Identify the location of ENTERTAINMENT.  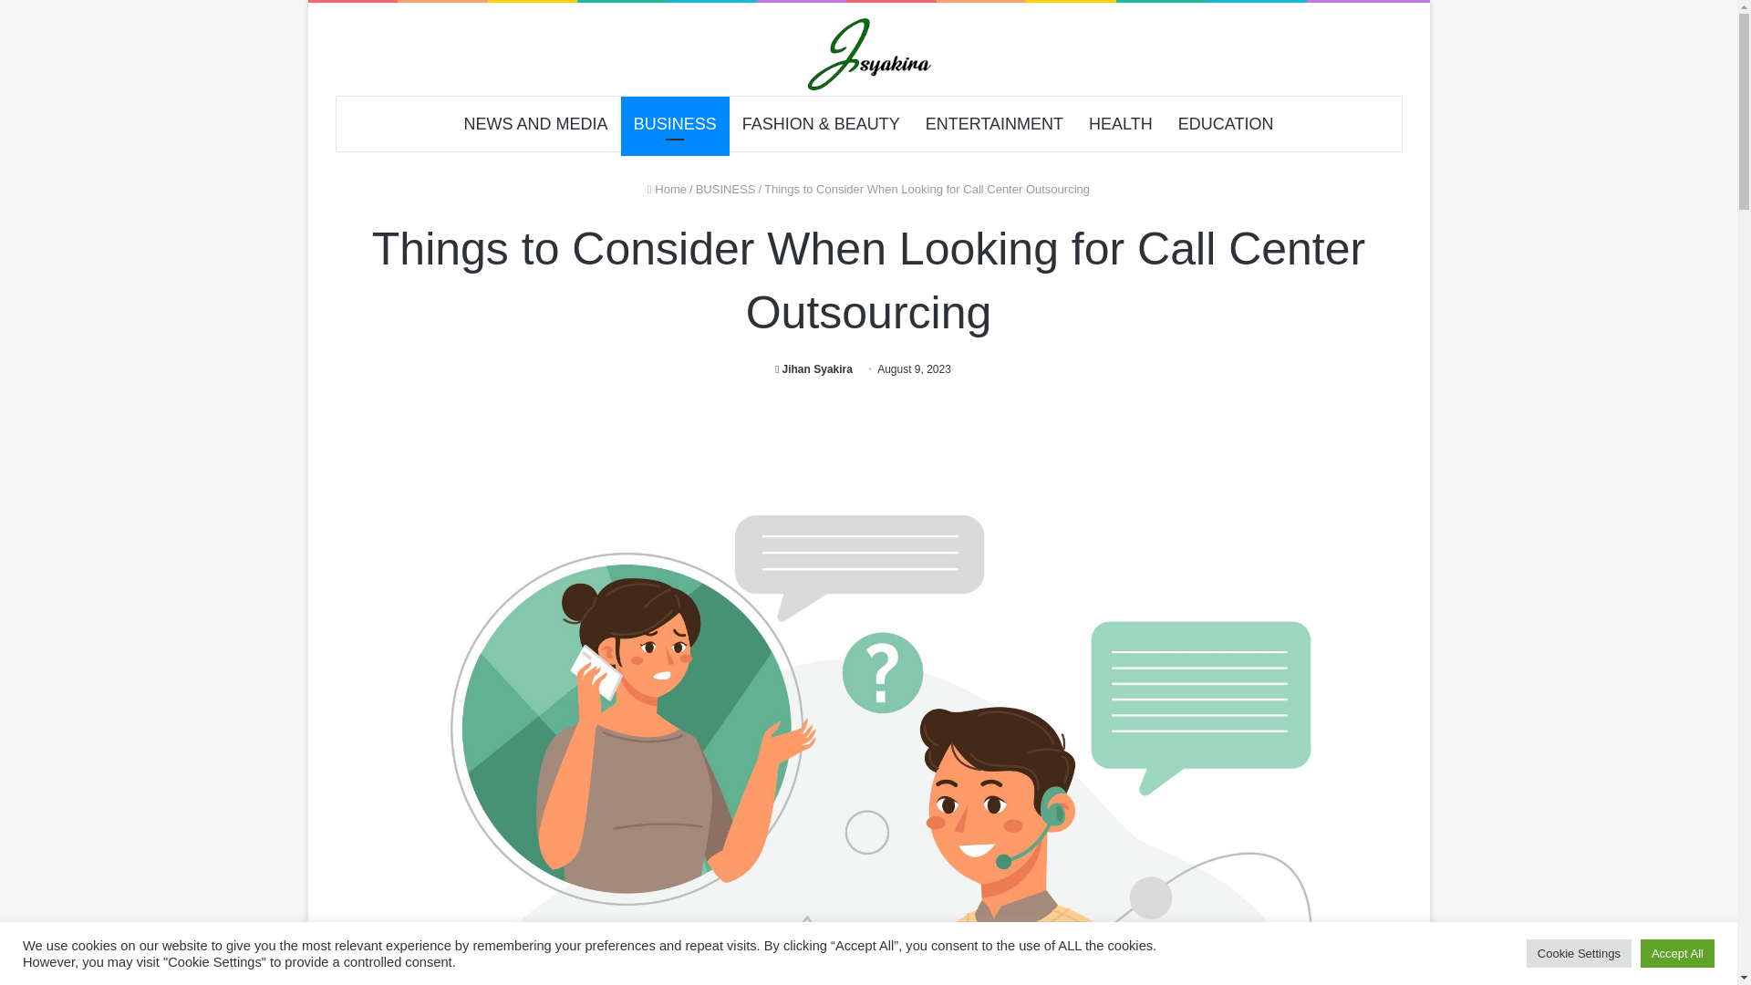
(994, 124).